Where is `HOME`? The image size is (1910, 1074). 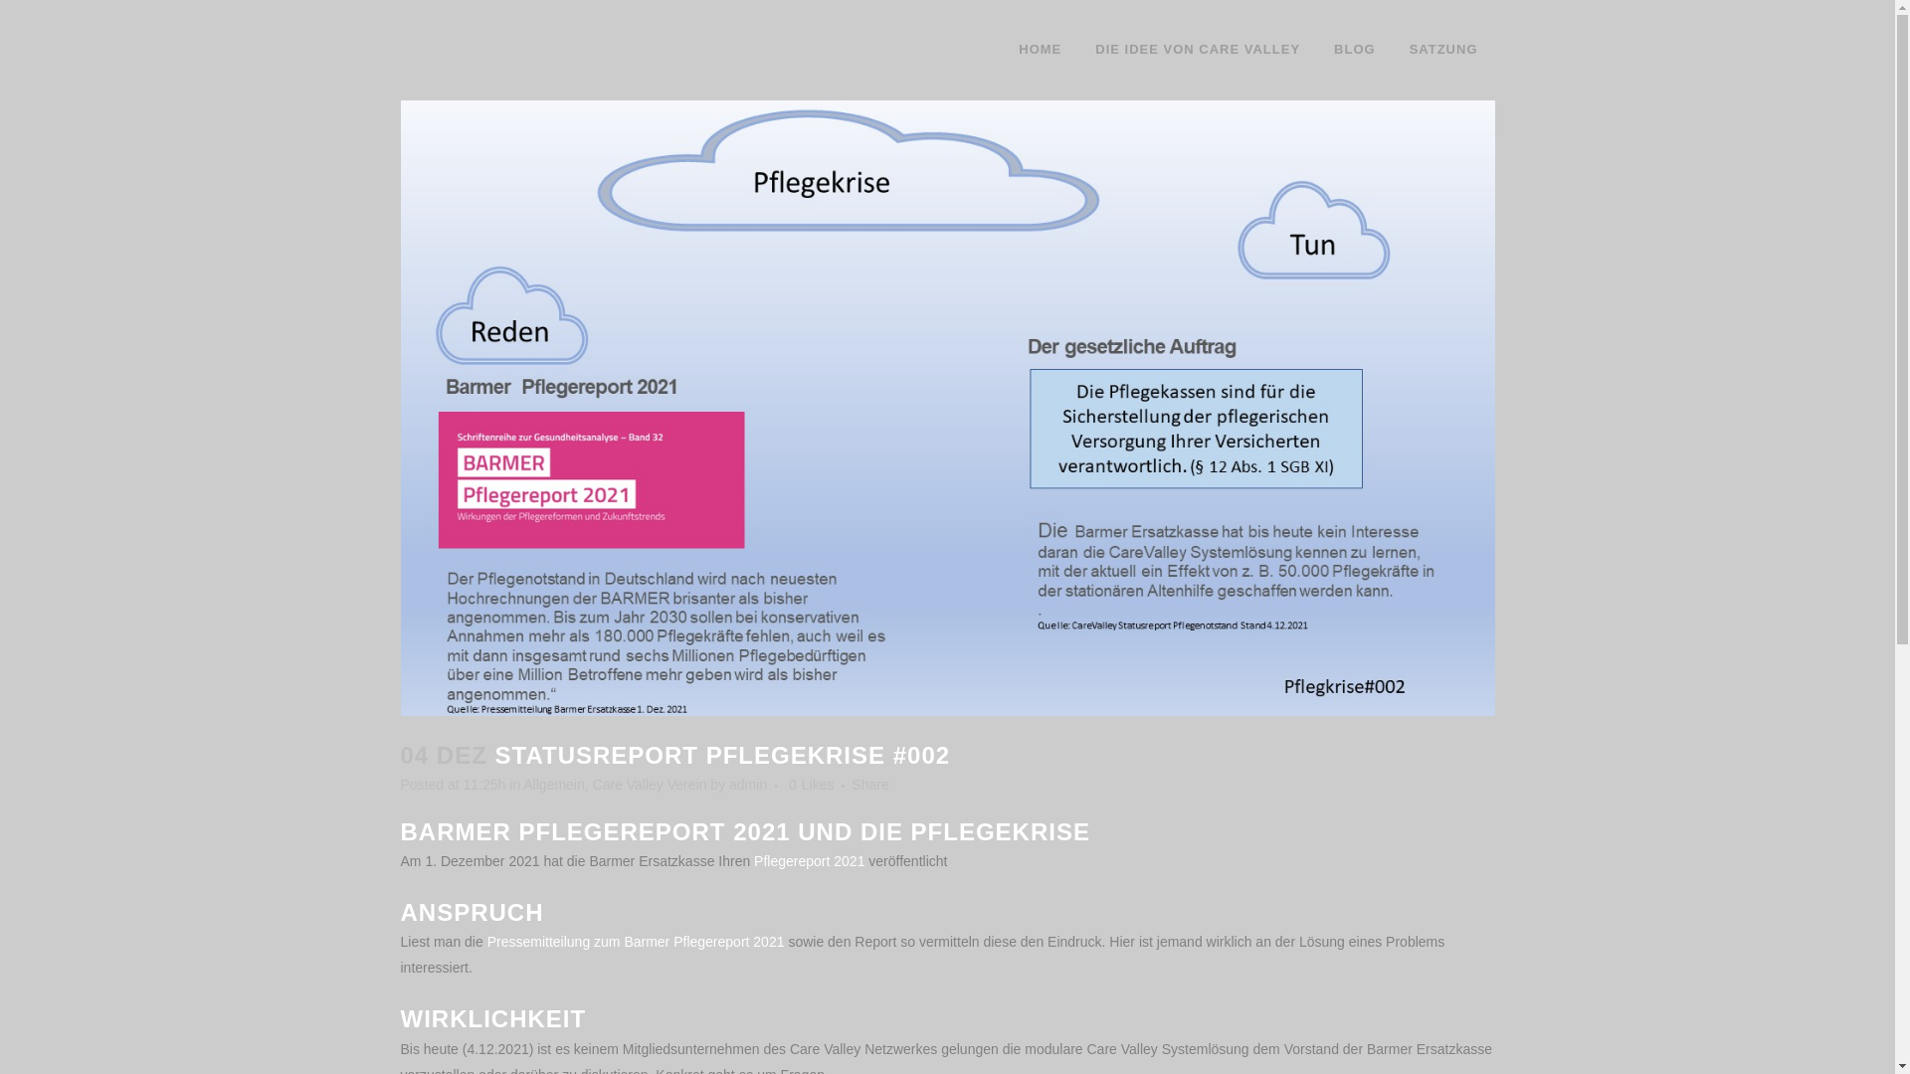
HOME is located at coordinates (1041, 50).